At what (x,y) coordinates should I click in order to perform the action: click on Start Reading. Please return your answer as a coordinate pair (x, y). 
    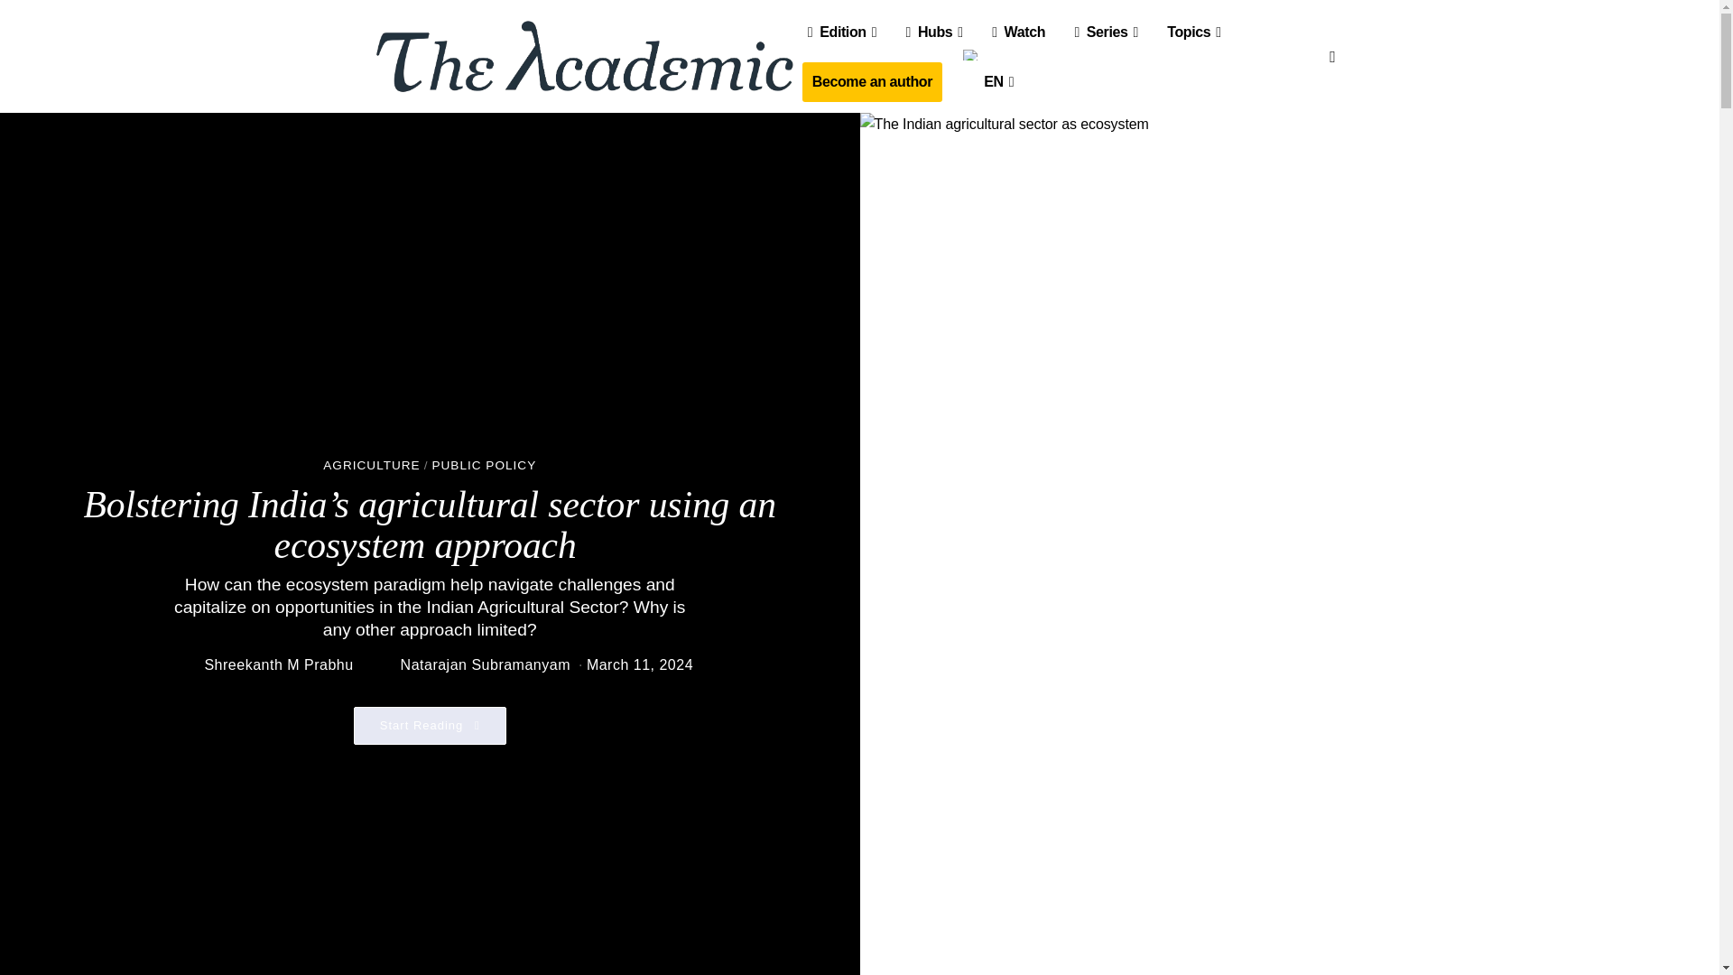
    Looking at the image, I should click on (430, 726).